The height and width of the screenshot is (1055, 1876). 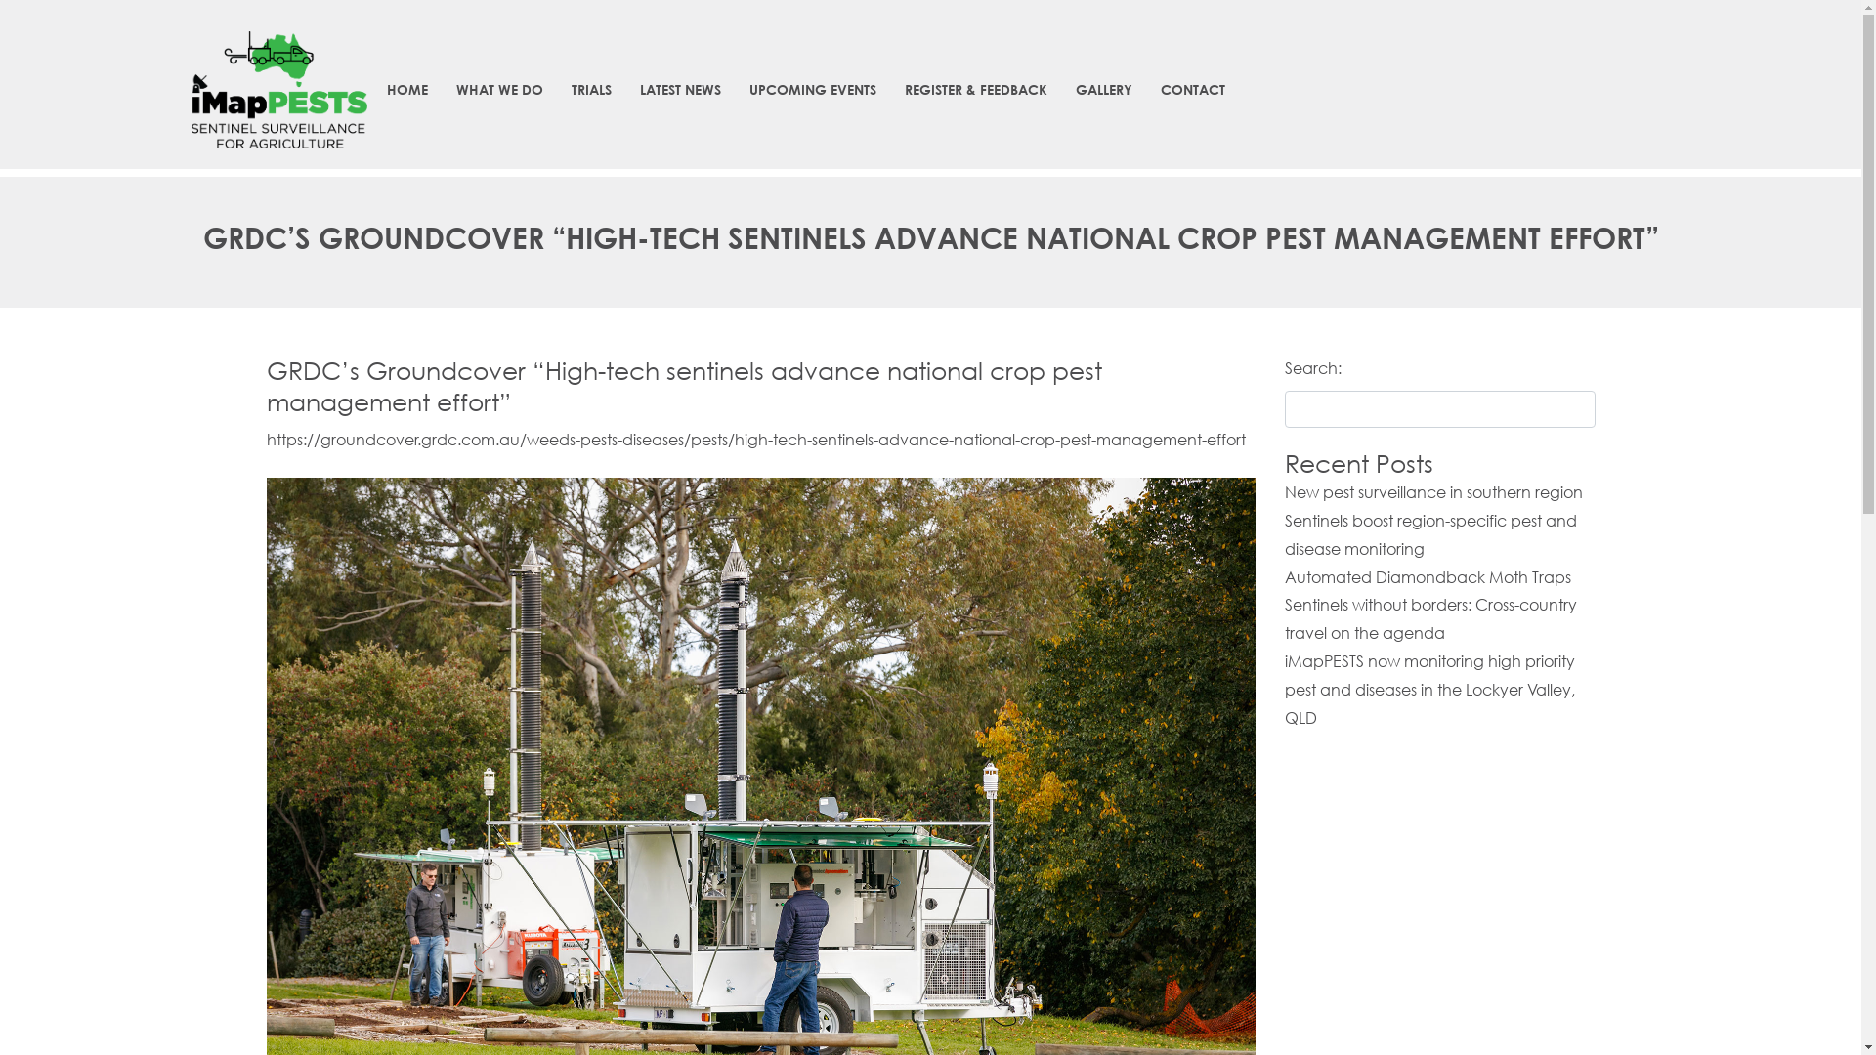 I want to click on Sentinels boost region-specific pest and disease monitoring, so click(x=1430, y=534).